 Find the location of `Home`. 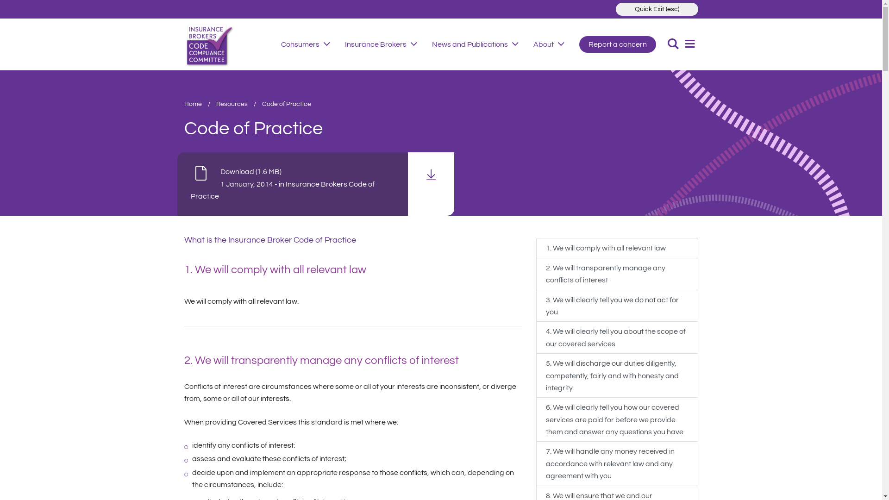

Home is located at coordinates (193, 104).